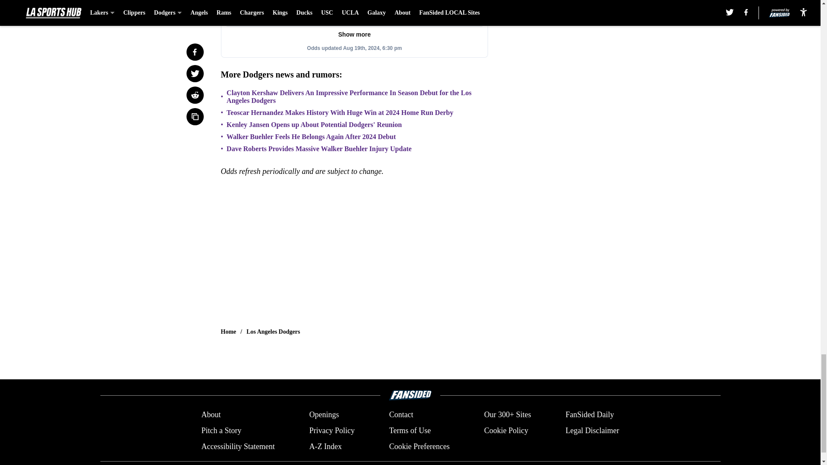  I want to click on Walker Buehler Feels He Belongs Again After 2024 Debut, so click(311, 137).